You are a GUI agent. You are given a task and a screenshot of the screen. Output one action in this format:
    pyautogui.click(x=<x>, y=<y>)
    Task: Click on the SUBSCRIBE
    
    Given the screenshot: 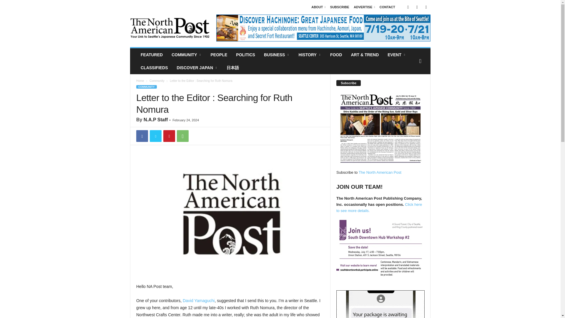 What is the action you would take?
    pyautogui.click(x=340, y=7)
    